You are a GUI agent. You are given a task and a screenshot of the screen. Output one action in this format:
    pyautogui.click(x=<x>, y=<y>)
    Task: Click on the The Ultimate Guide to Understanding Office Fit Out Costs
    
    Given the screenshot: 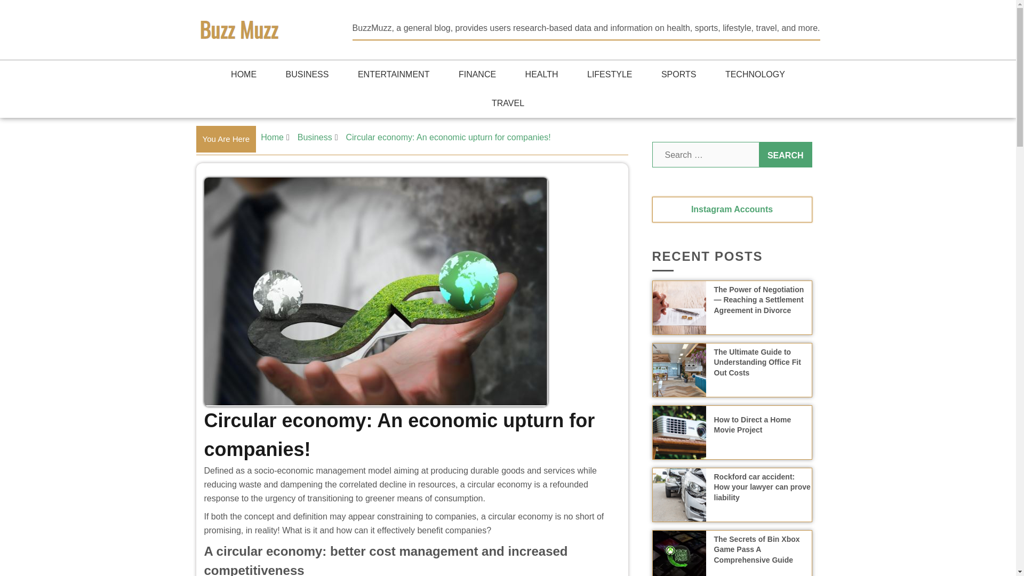 What is the action you would take?
    pyautogui.click(x=757, y=362)
    